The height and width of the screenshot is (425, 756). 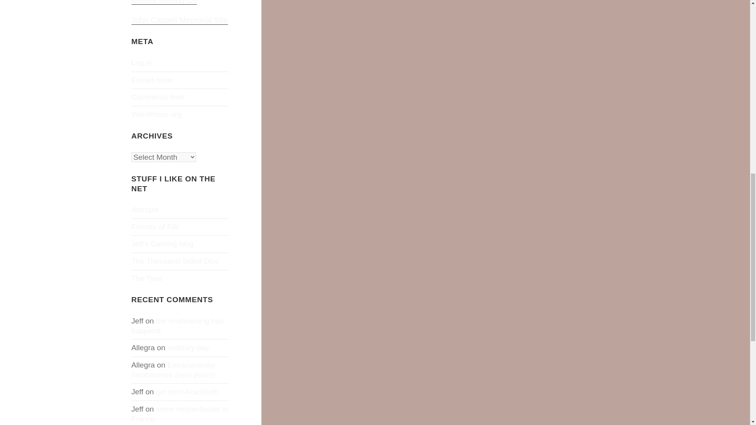 I want to click on Friends of Filk, so click(x=155, y=227).